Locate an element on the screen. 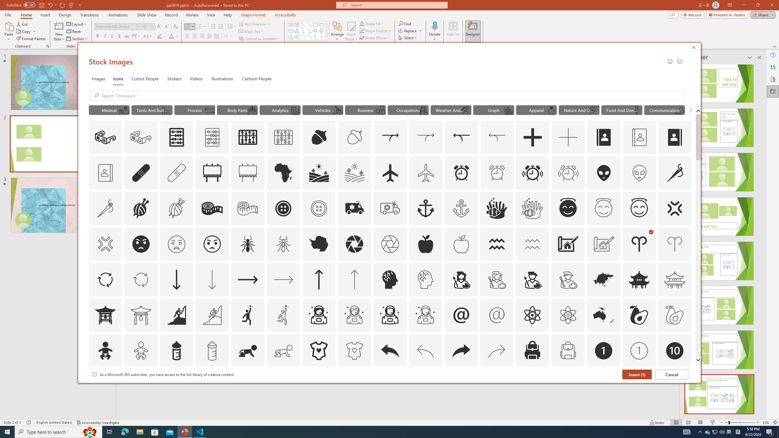  AutomationID: Icons_Aquarius is located at coordinates (497, 244).